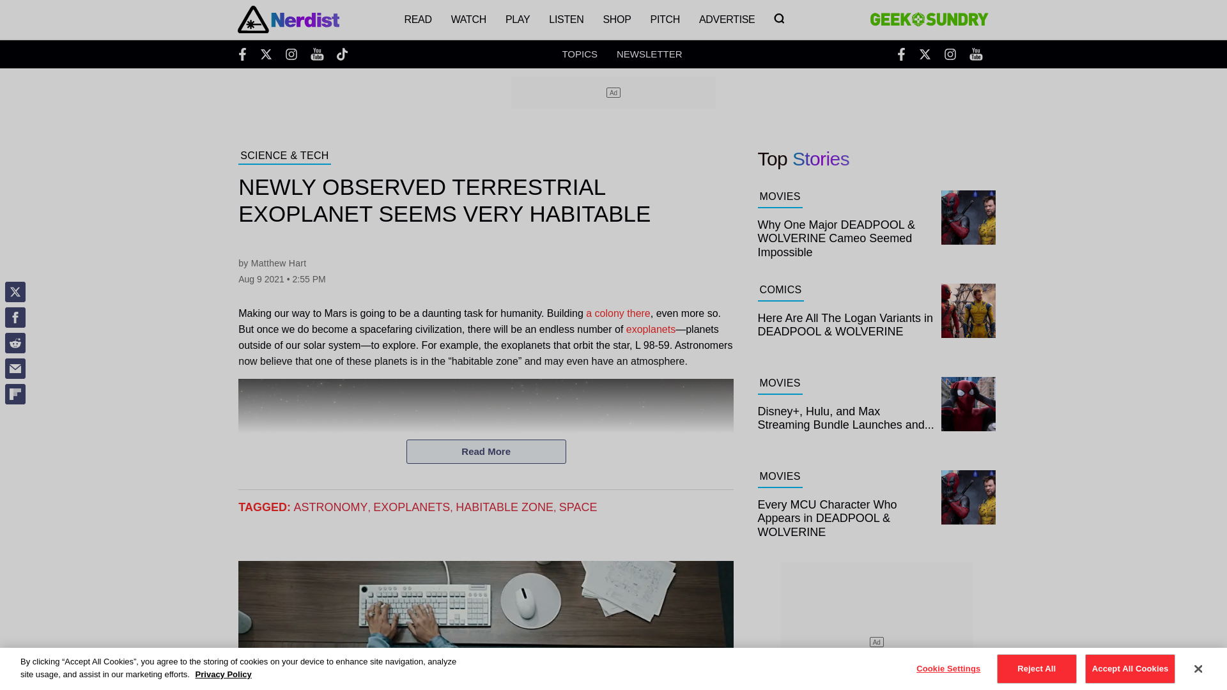 The width and height of the screenshot is (1227, 690). What do you see at coordinates (468, 19) in the screenshot?
I see `WATCH` at bounding box center [468, 19].